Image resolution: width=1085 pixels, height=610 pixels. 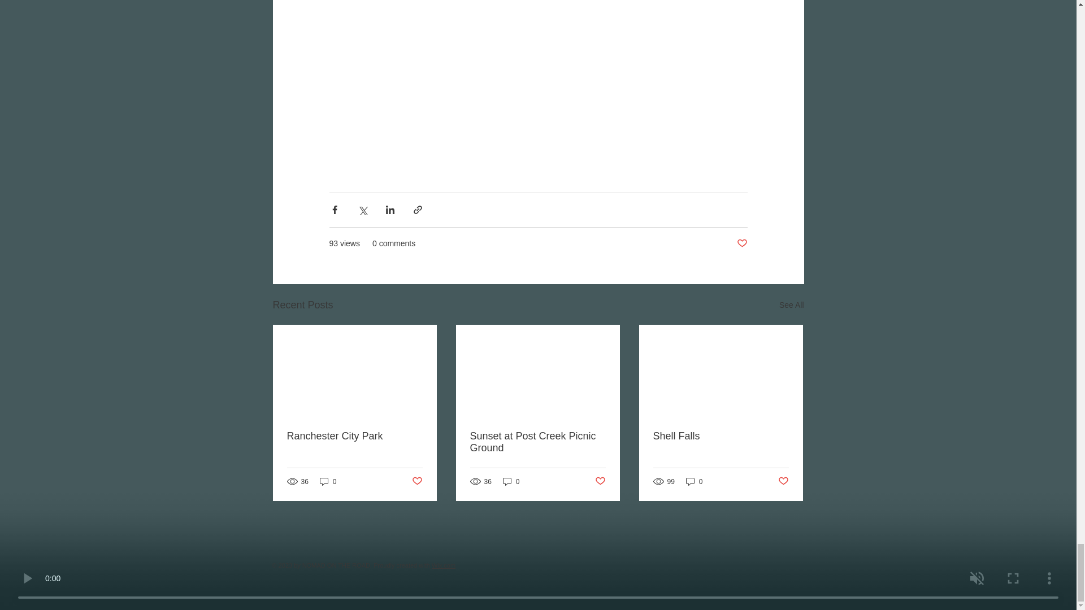 What do you see at coordinates (444, 565) in the screenshot?
I see `Wix.com` at bounding box center [444, 565].